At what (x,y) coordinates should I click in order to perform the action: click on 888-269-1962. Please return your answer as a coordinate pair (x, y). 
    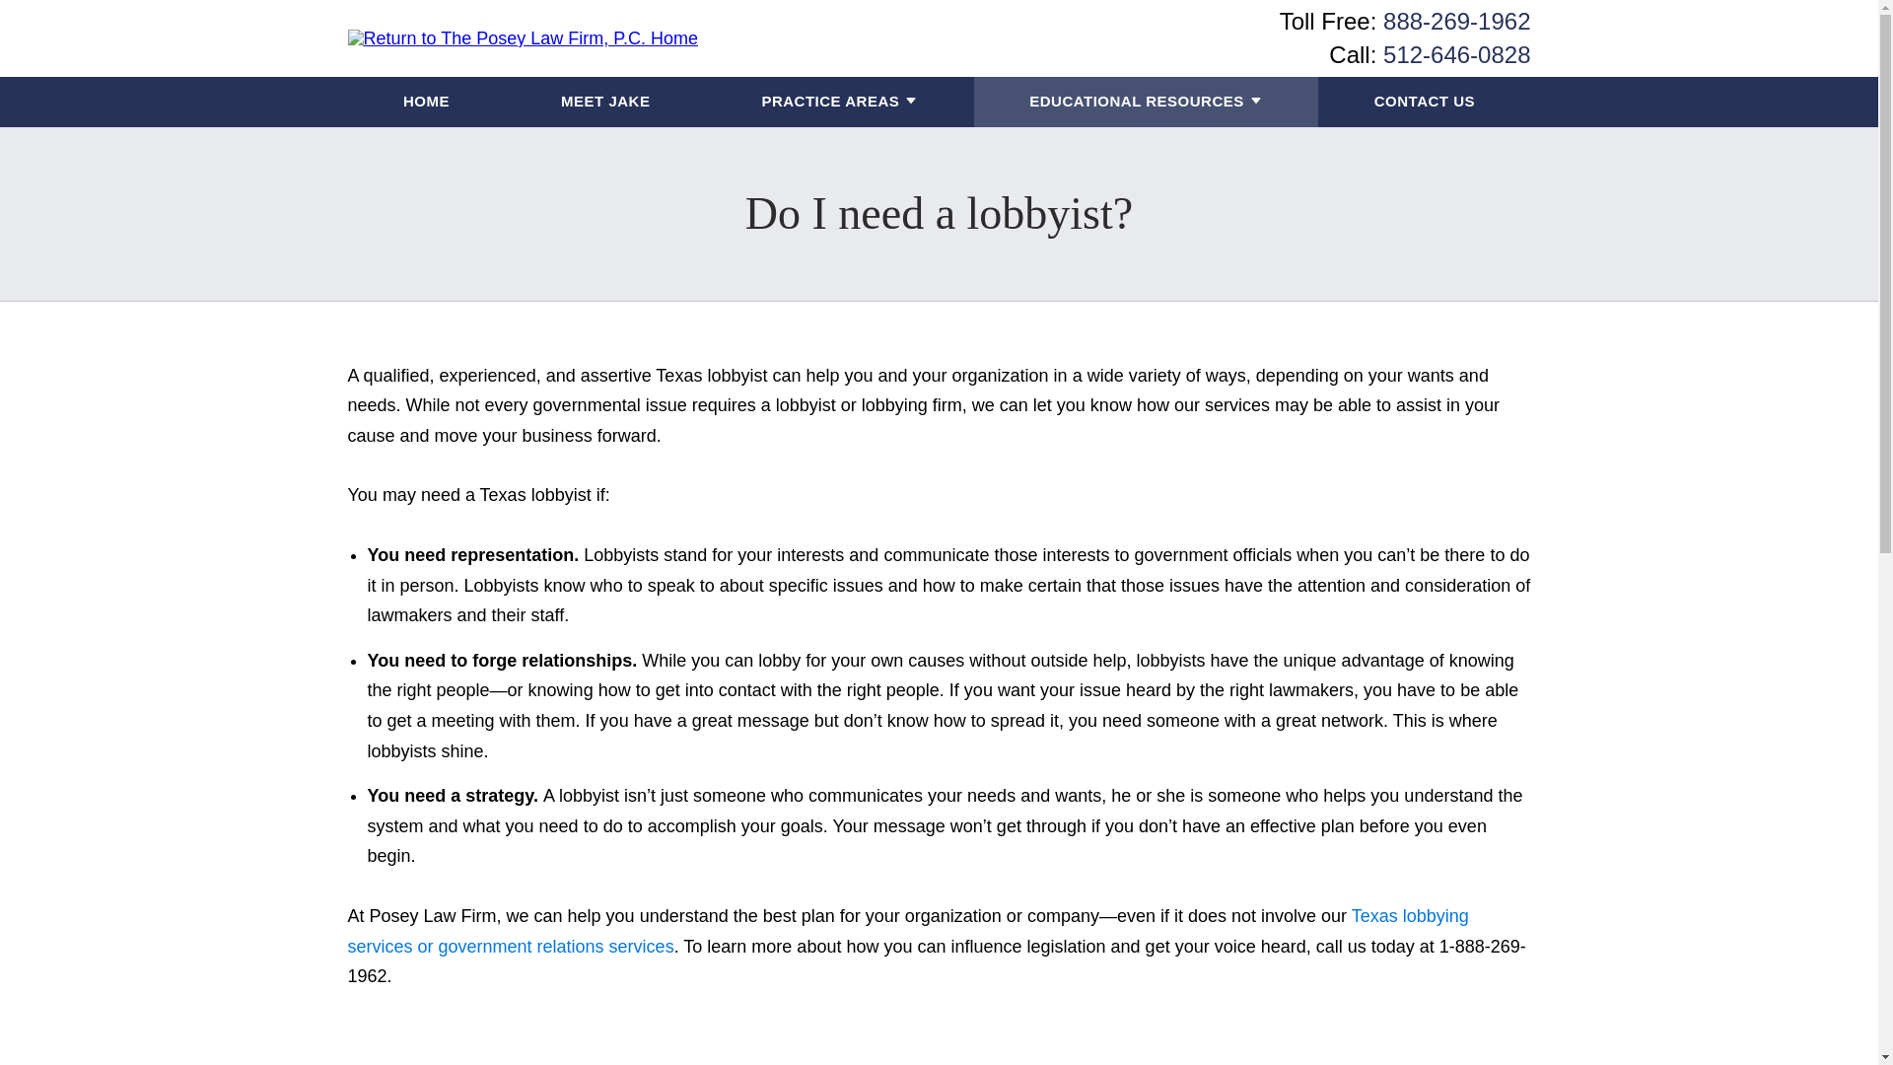
    Looking at the image, I should click on (1456, 20).